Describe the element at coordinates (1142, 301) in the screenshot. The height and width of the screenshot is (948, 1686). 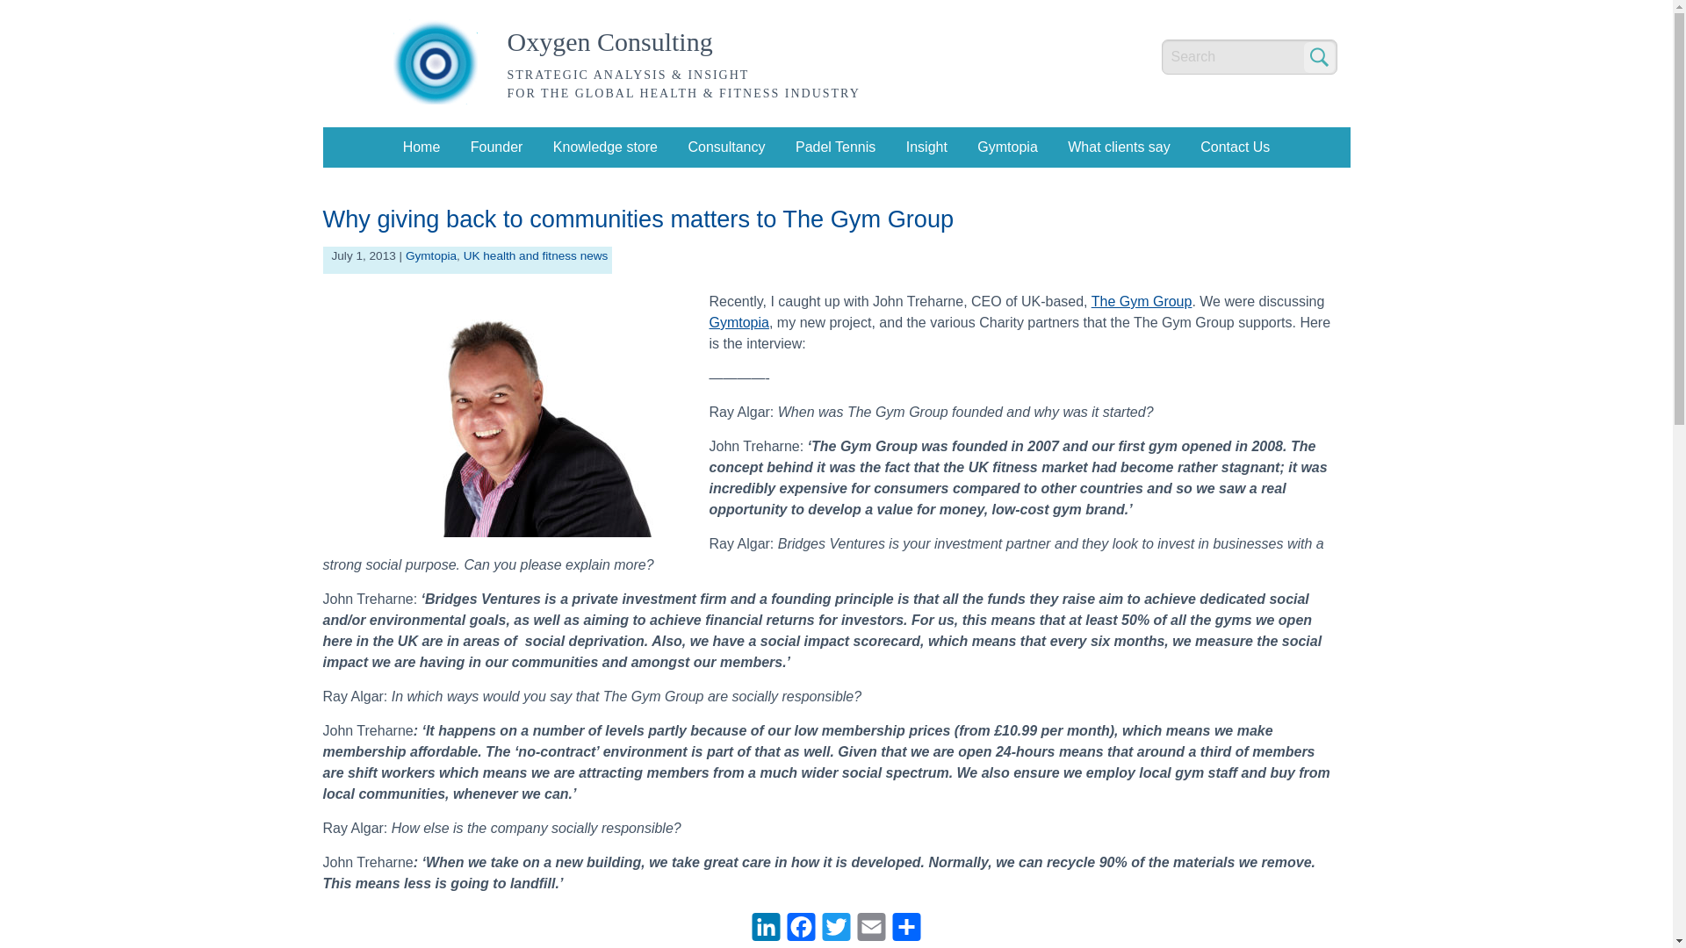
I see `The Gym Group` at that location.